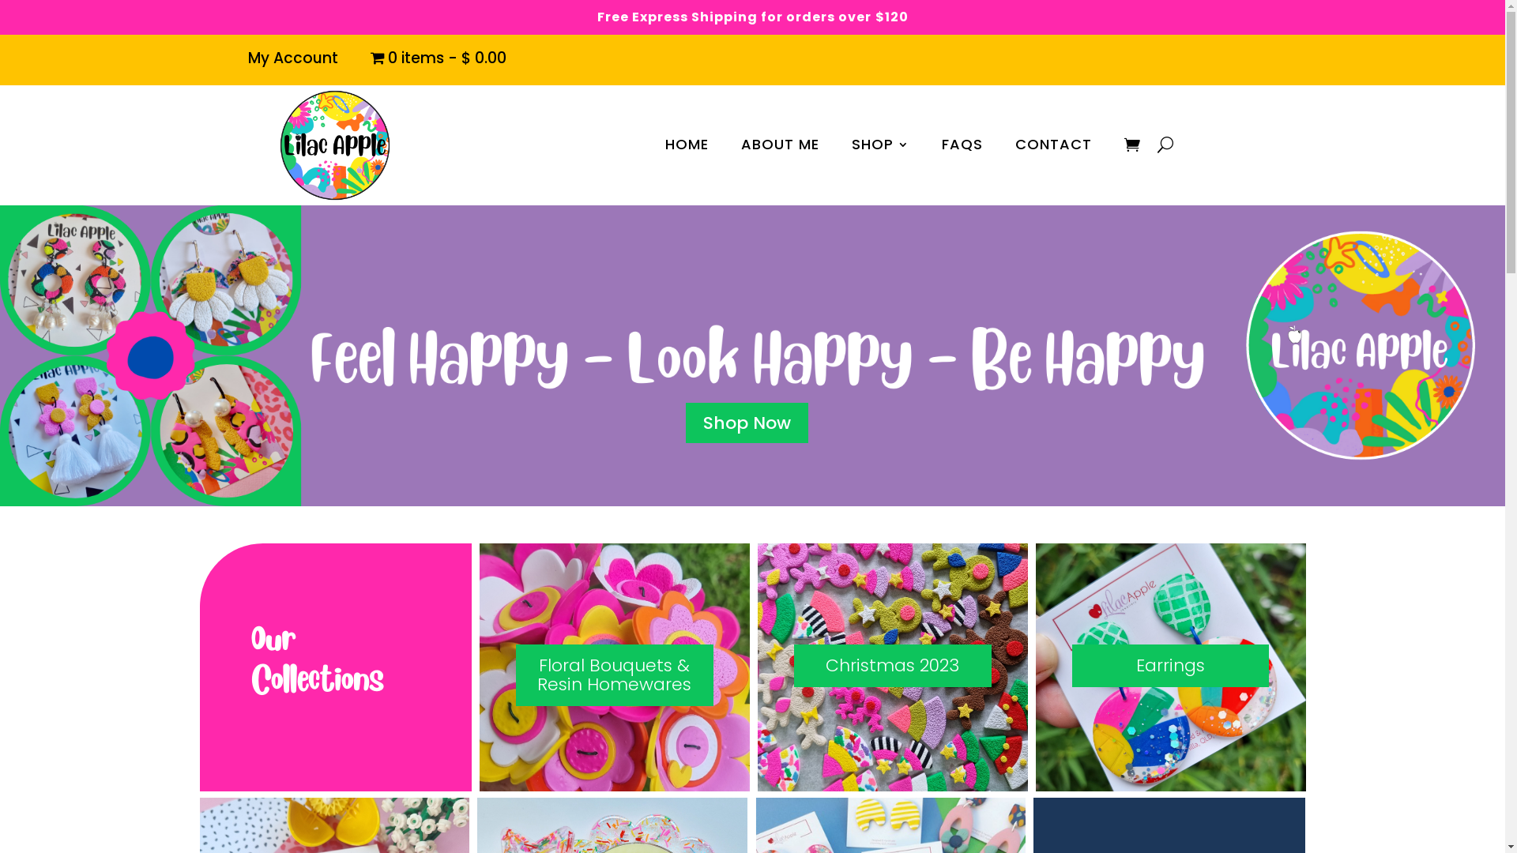 Image resolution: width=1517 pixels, height=853 pixels. What do you see at coordinates (1054, 148) in the screenshot?
I see `CONTACT` at bounding box center [1054, 148].